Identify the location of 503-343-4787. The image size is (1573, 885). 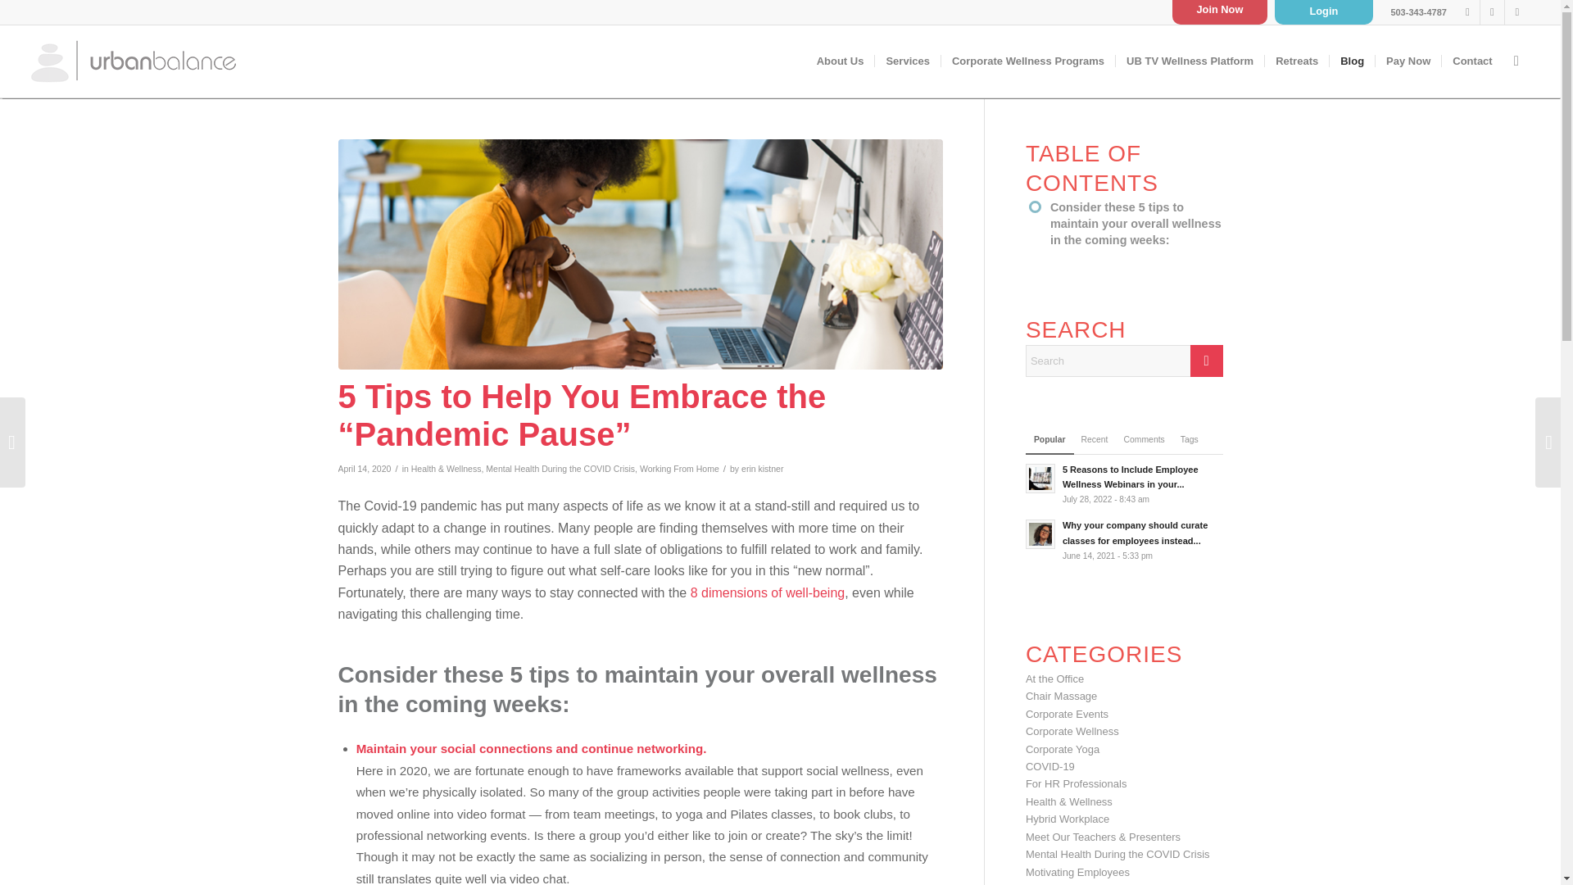
(1419, 12).